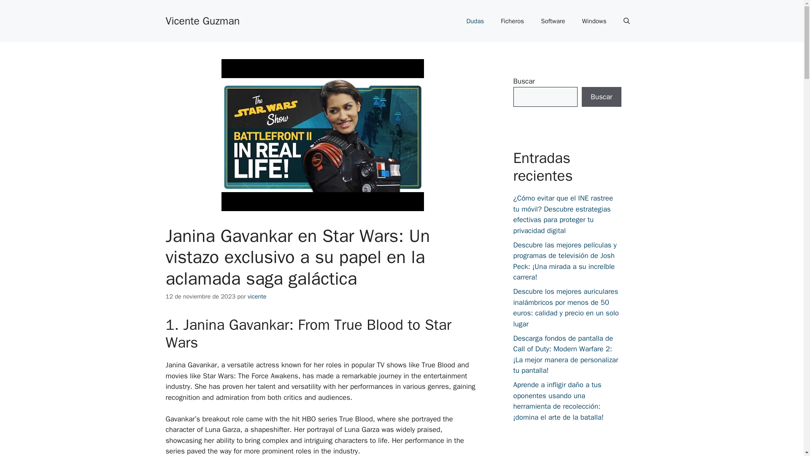 The image size is (810, 456). Describe the element at coordinates (601, 97) in the screenshot. I see `Buscar` at that location.